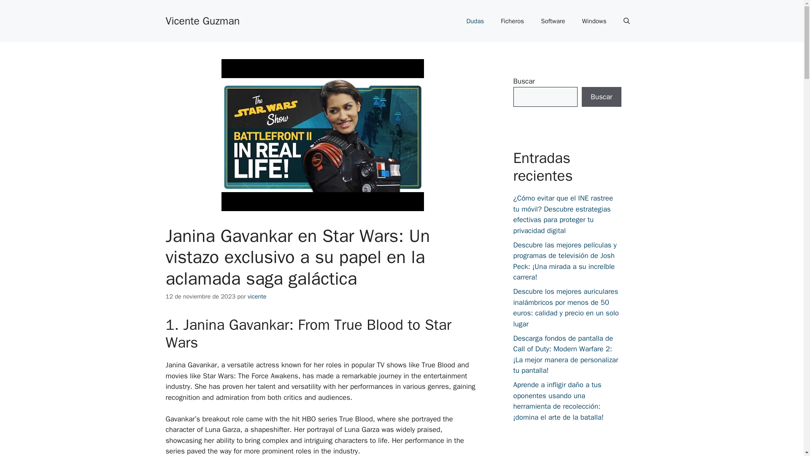 The image size is (810, 456). Describe the element at coordinates (601, 97) in the screenshot. I see `Buscar` at that location.